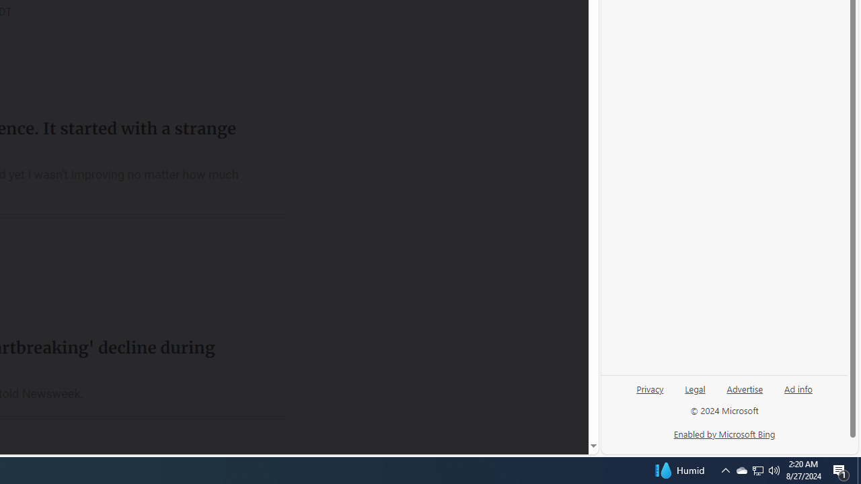 This screenshot has height=484, width=861. Describe the element at coordinates (650, 394) in the screenshot. I see `Privacy` at that location.